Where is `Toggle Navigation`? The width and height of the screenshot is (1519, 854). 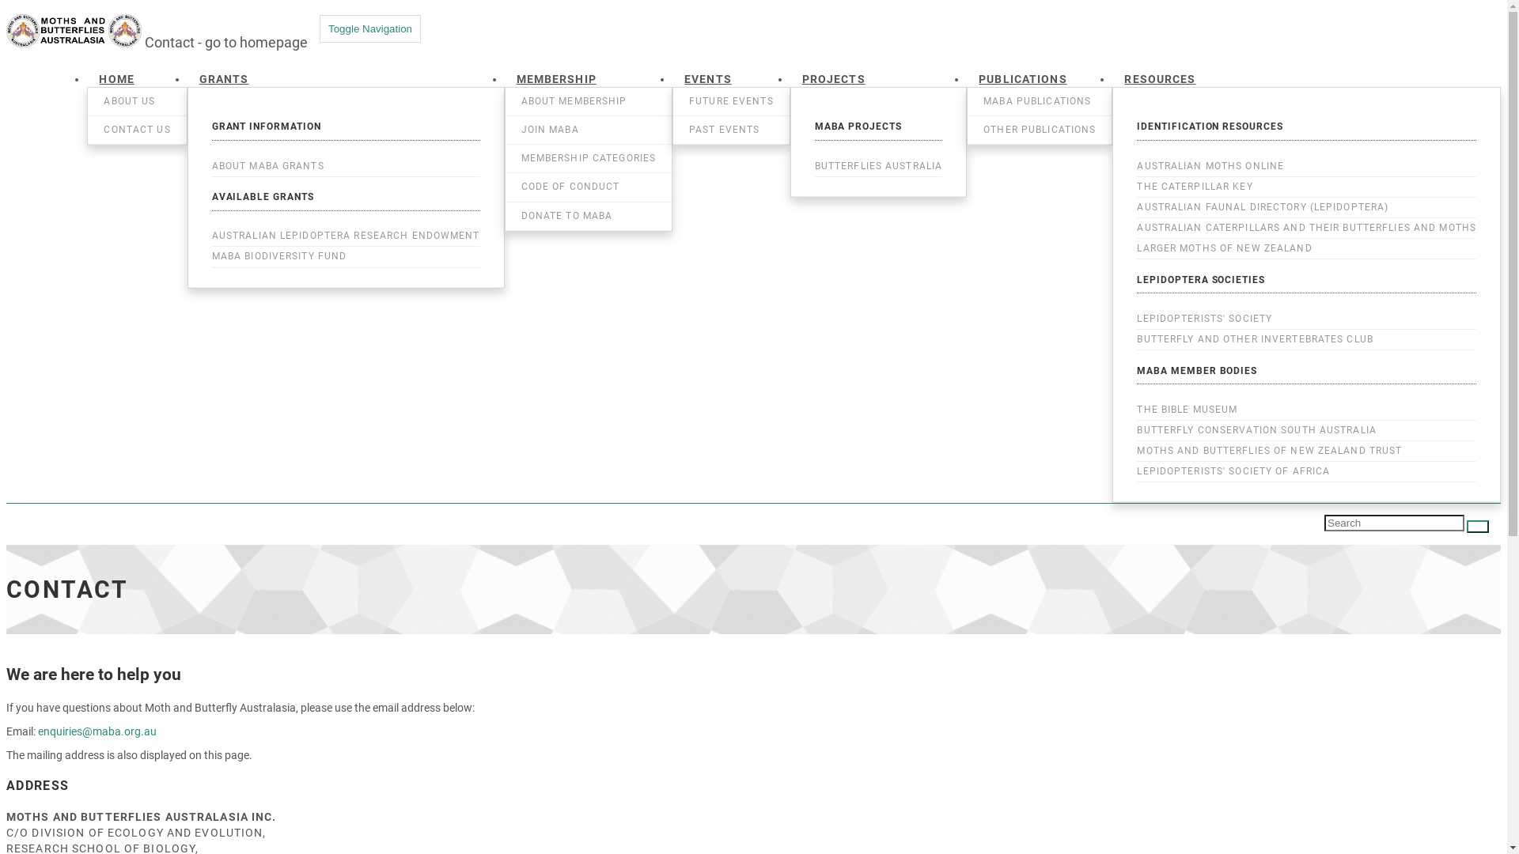
Toggle Navigation is located at coordinates (370, 28).